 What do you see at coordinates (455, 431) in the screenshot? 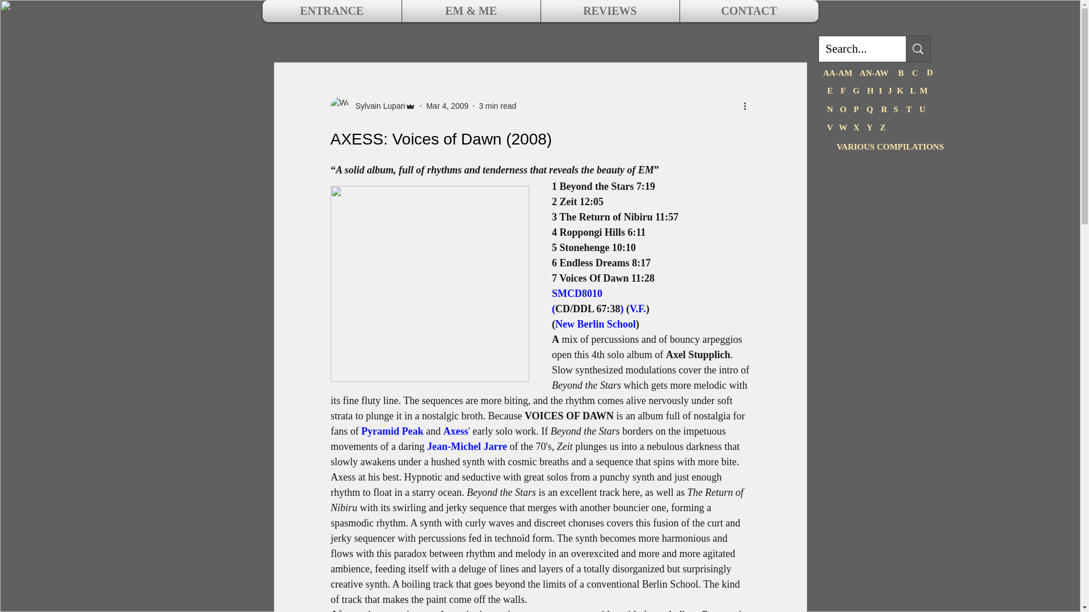
I see `Axess` at bounding box center [455, 431].